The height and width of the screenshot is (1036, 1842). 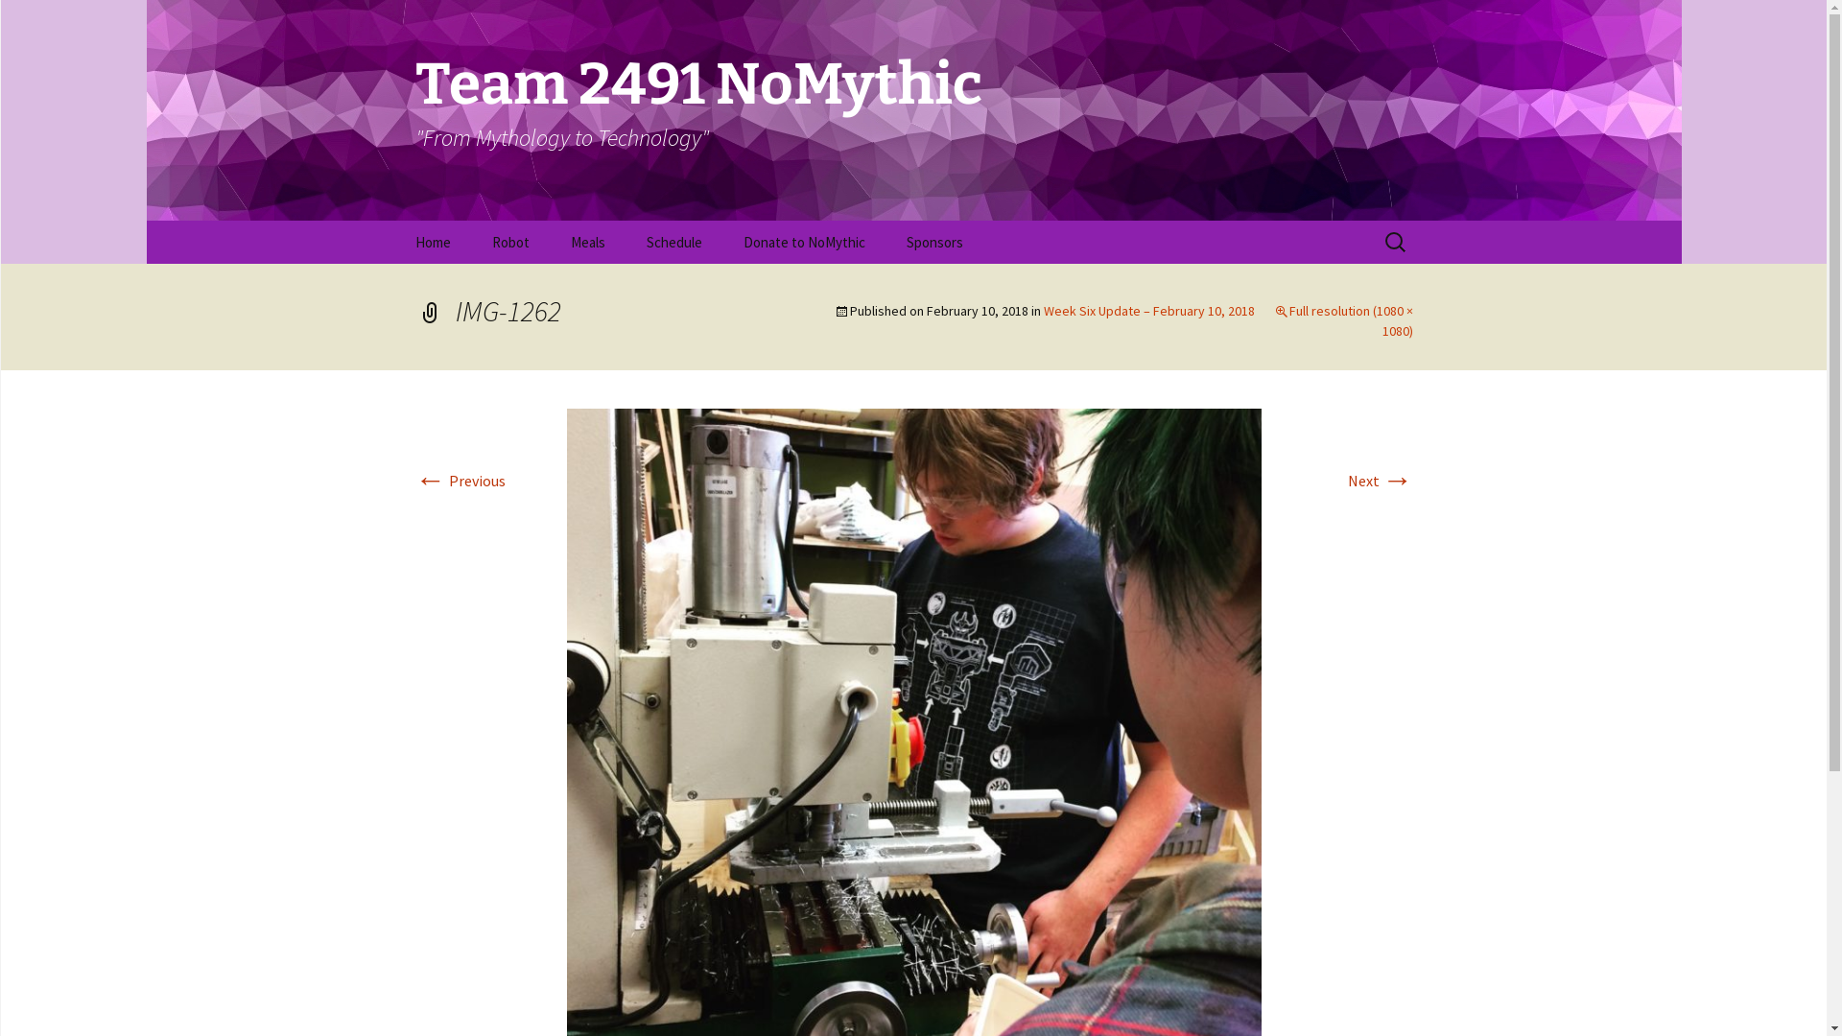 I want to click on Robot Gallery, so click(x=568, y=286).